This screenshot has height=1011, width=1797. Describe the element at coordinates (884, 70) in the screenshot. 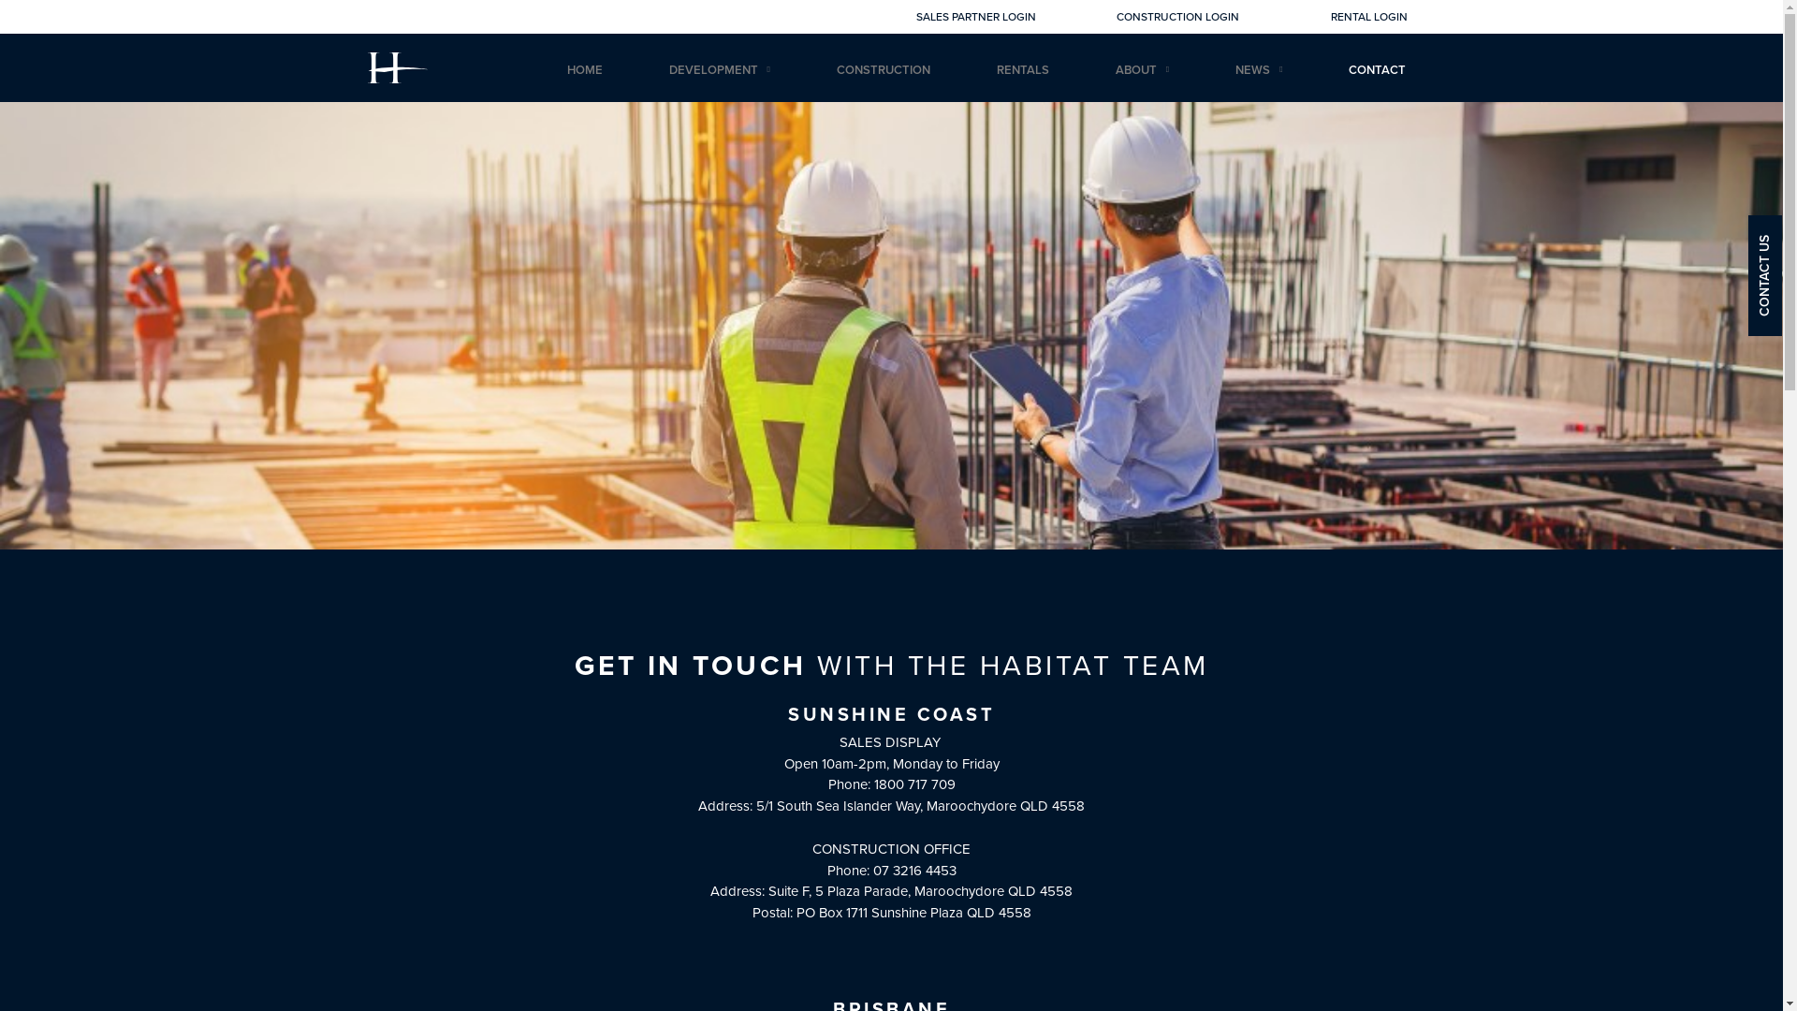

I see `CONSTRUCTION` at that location.